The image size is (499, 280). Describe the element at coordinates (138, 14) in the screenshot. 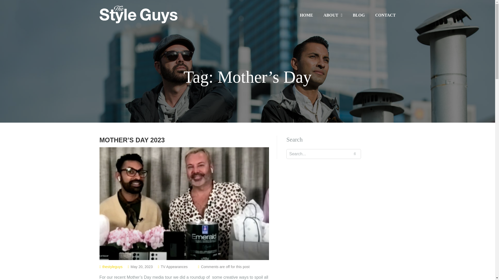

I see `The Style Guys` at that location.